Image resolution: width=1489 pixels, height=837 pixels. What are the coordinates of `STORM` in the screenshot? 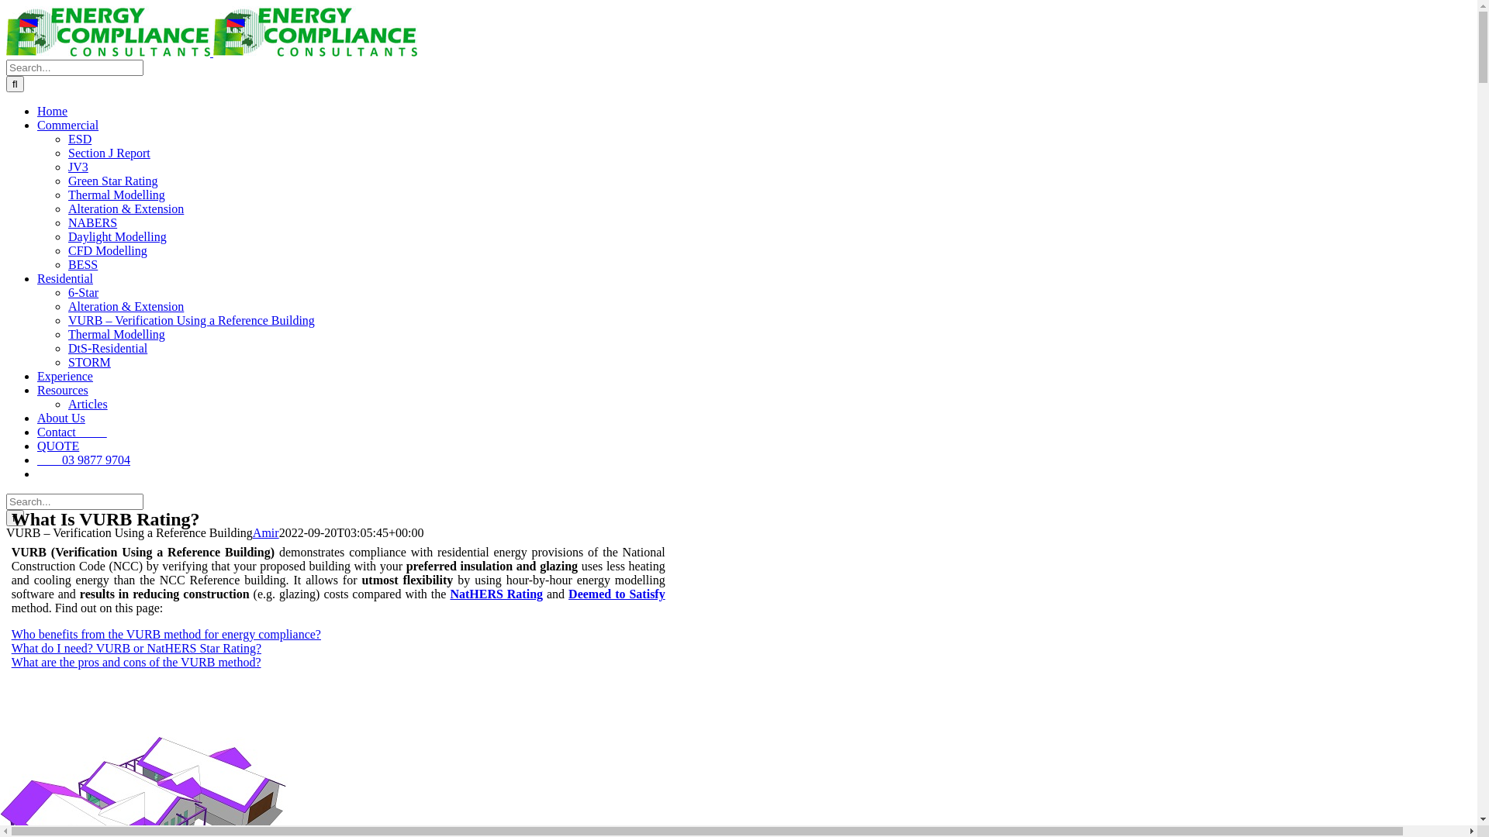 It's located at (90, 363).